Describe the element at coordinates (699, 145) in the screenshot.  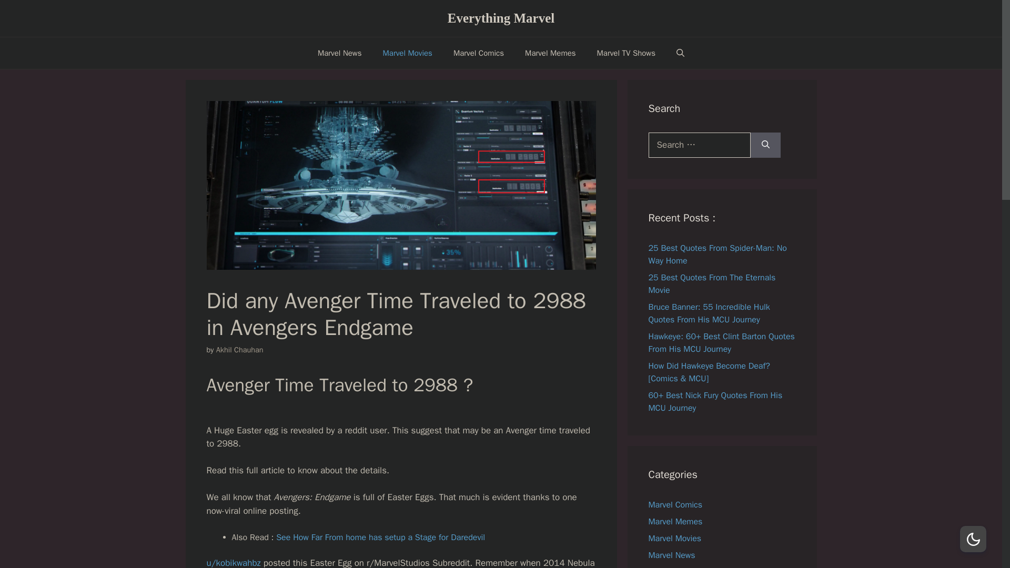
I see `Search for:` at that location.